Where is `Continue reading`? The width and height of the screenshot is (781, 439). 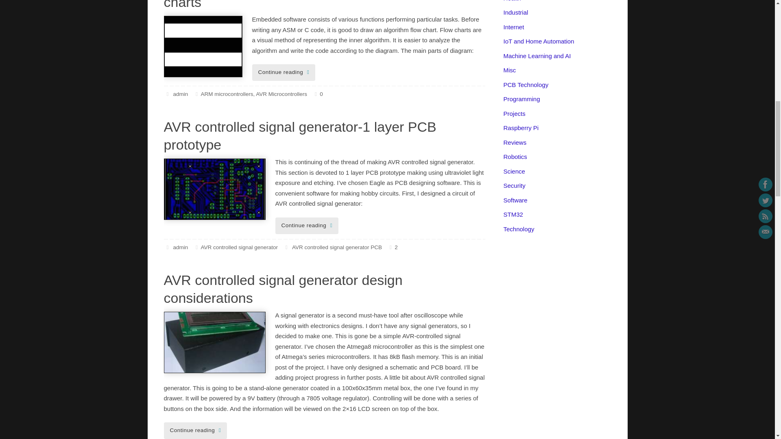
Continue reading is located at coordinates (284, 72).